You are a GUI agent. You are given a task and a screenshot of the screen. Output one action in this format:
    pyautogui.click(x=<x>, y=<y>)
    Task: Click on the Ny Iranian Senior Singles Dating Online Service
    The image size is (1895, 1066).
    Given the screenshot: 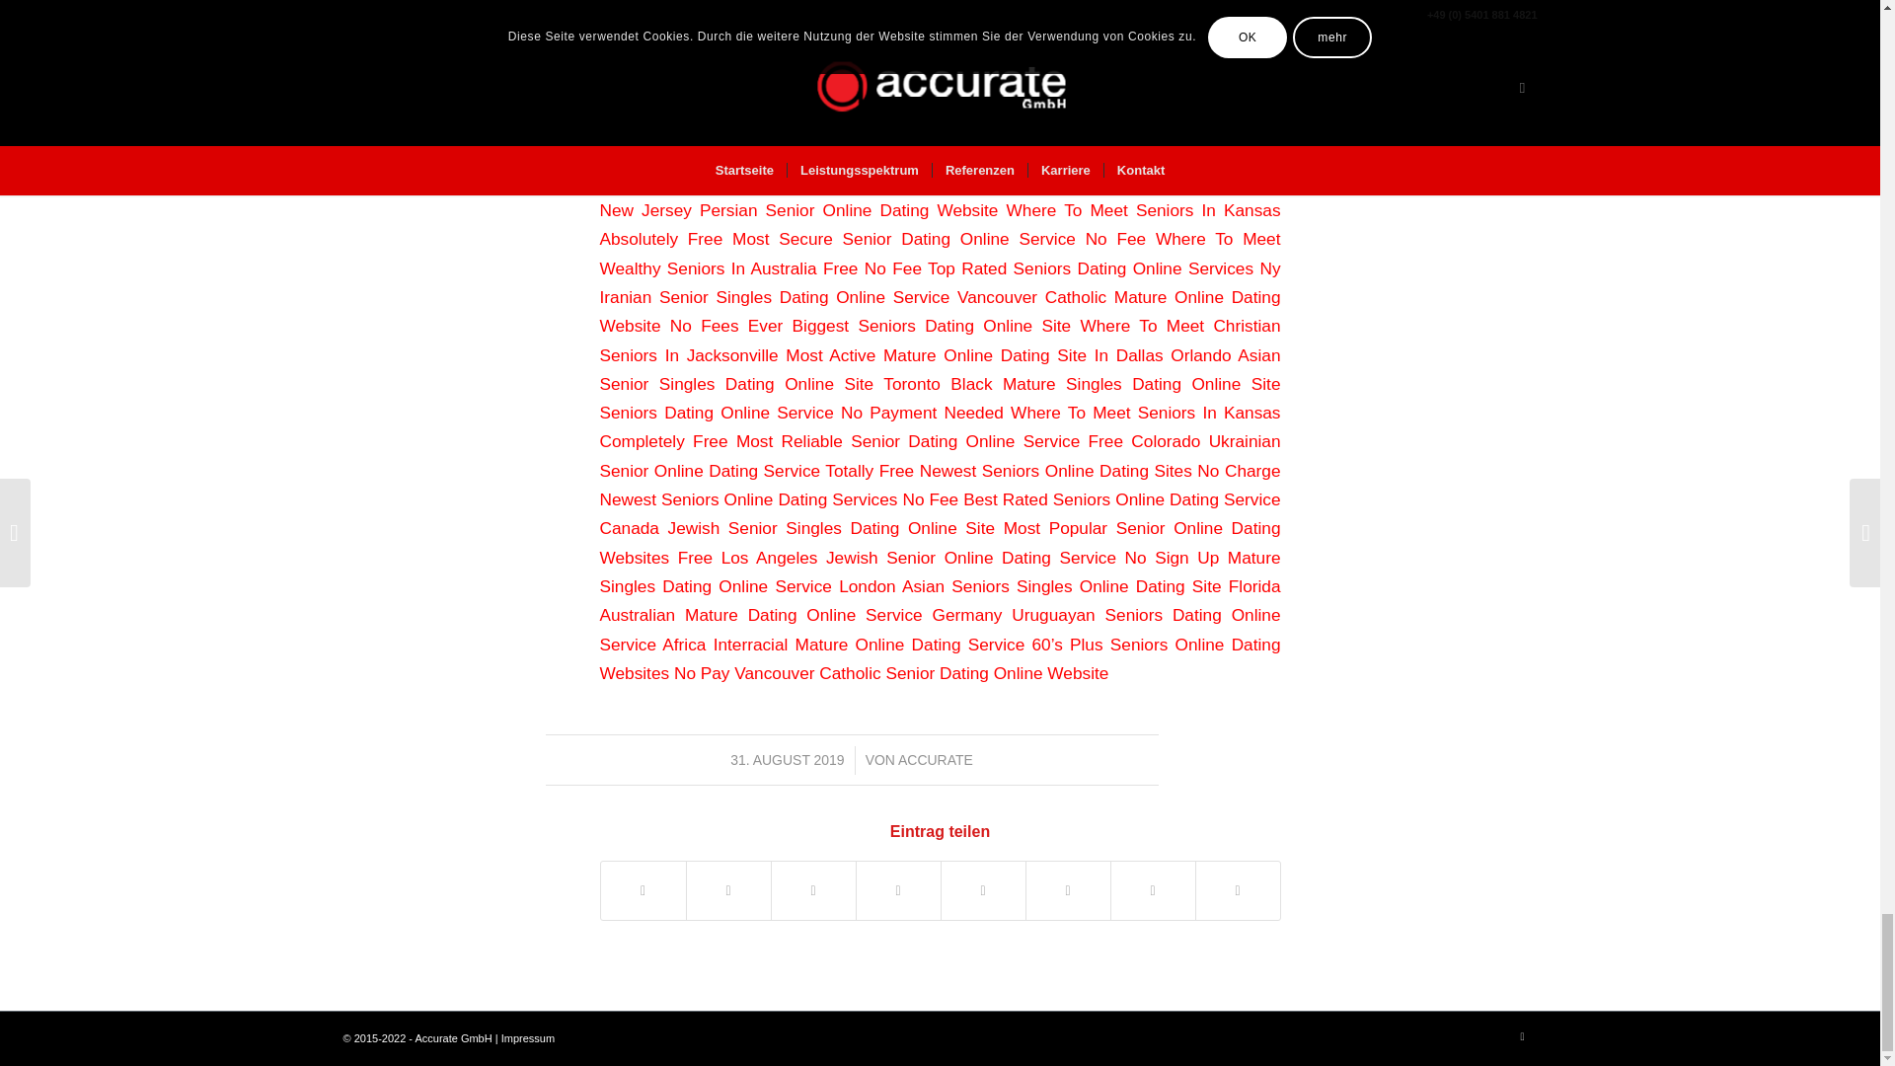 What is the action you would take?
    pyautogui.click(x=1091, y=182)
    